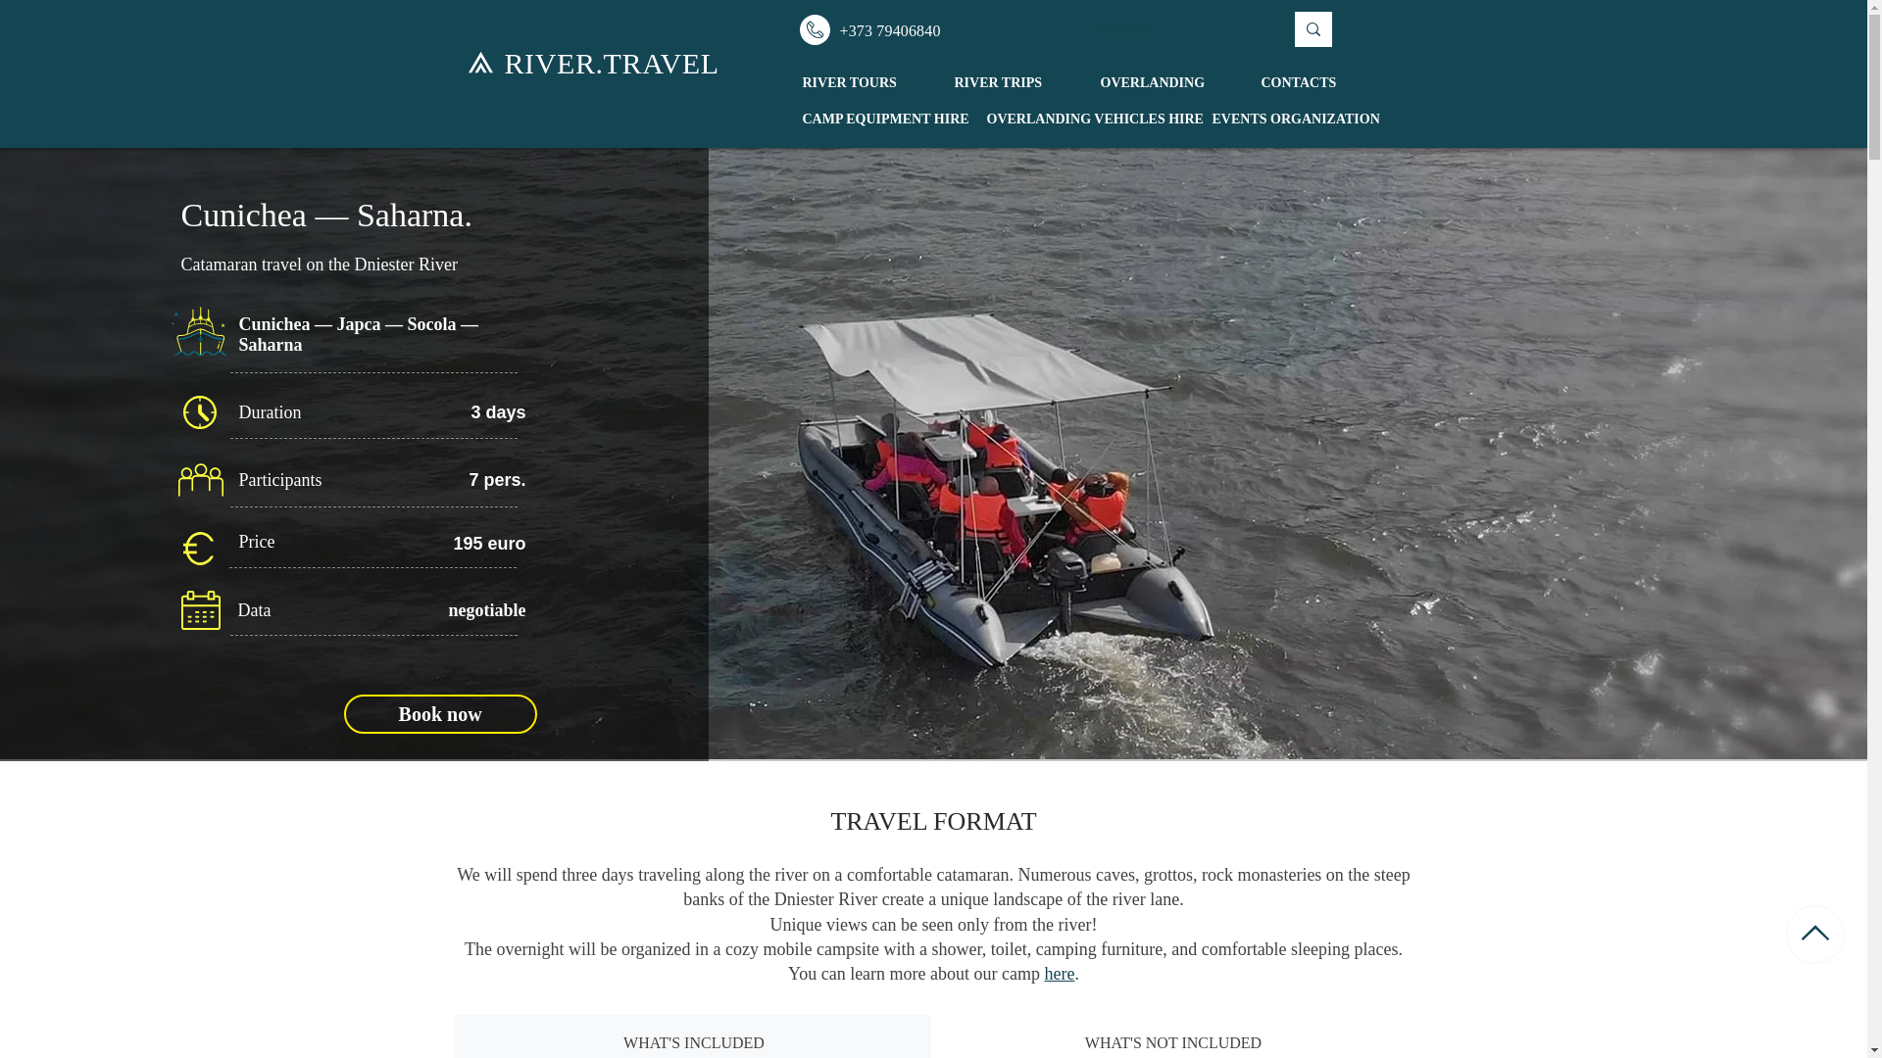  I want to click on CONTACTS, so click(1315, 82).